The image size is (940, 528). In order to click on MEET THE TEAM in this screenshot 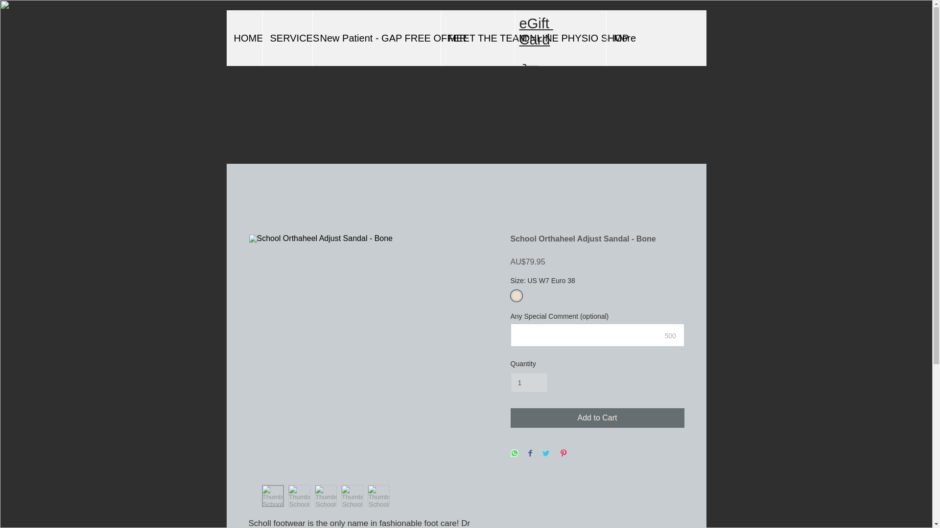, I will do `click(477, 38)`.